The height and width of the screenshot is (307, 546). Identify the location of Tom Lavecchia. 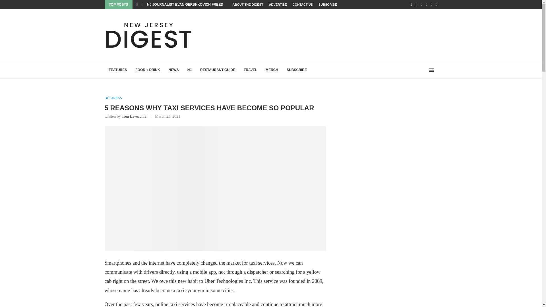
(134, 116).